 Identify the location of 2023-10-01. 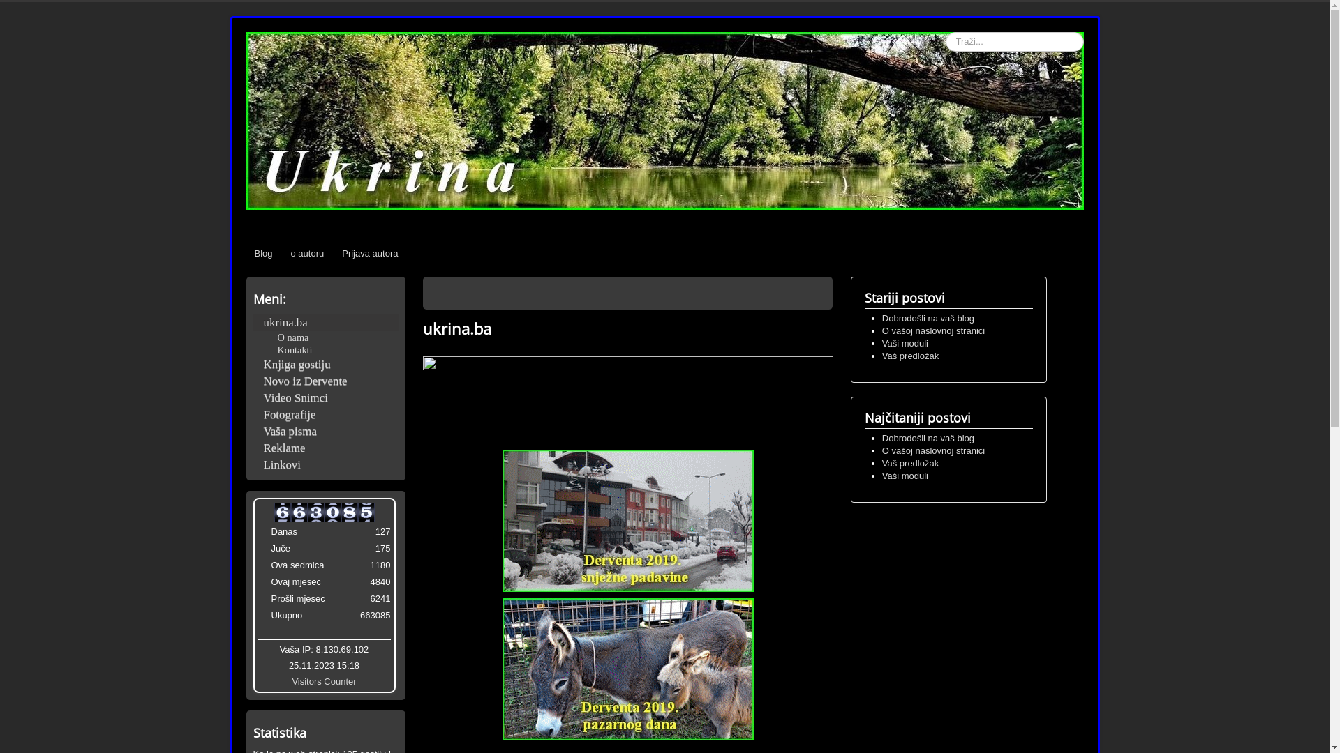
(263, 601).